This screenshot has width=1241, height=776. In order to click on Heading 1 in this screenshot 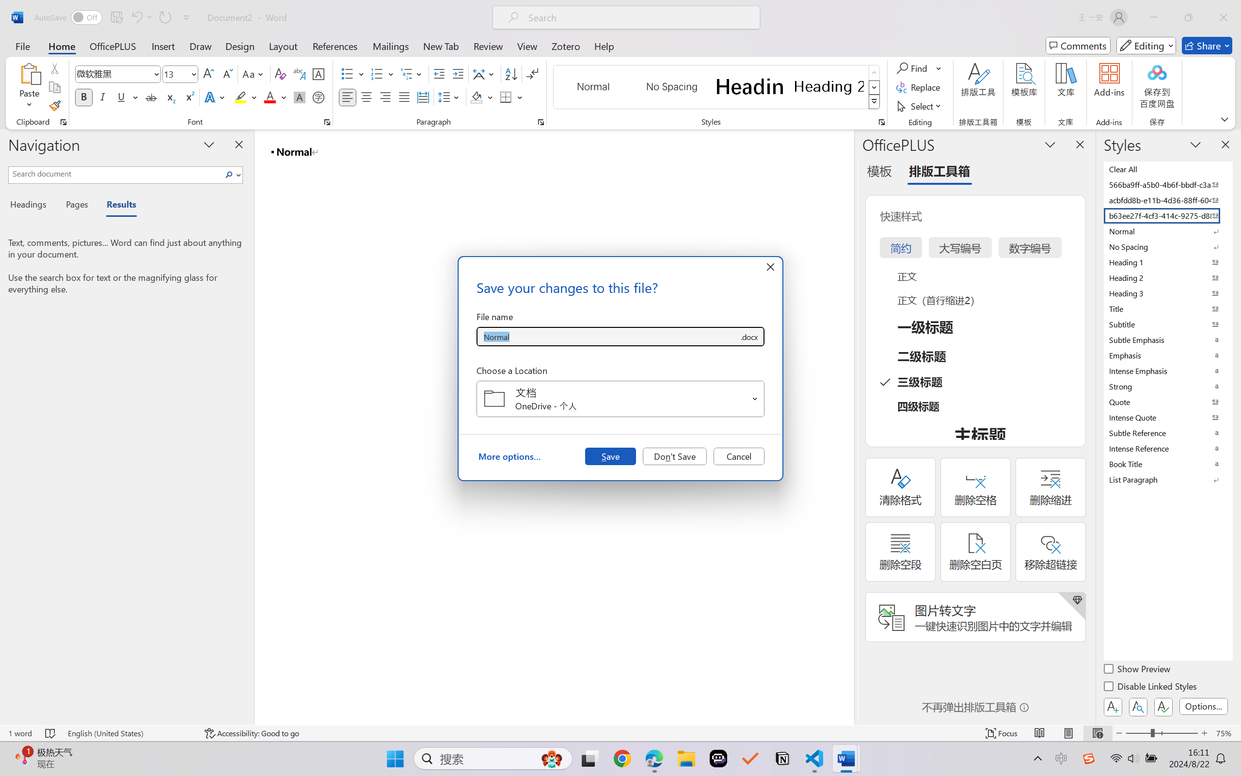, I will do `click(750, 86)`.